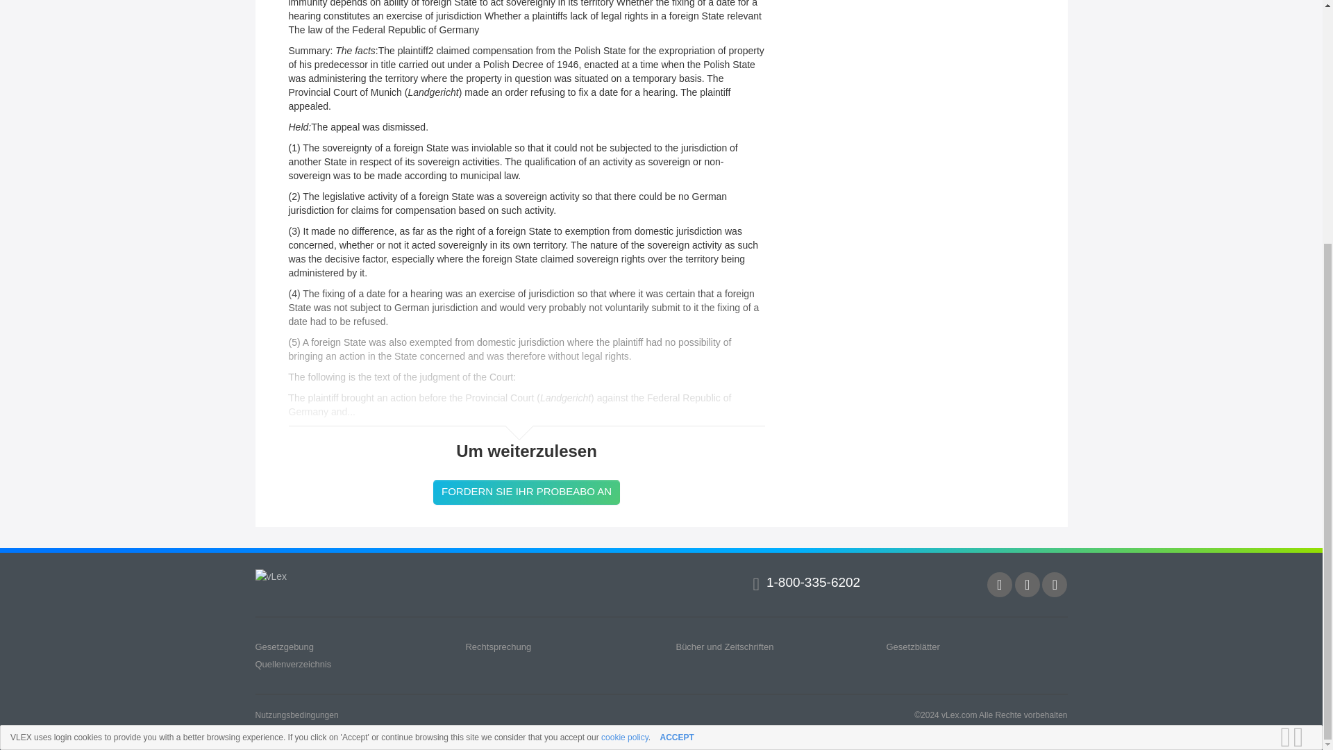 This screenshot has height=750, width=1333. I want to click on Rechtsprechung, so click(498, 647).